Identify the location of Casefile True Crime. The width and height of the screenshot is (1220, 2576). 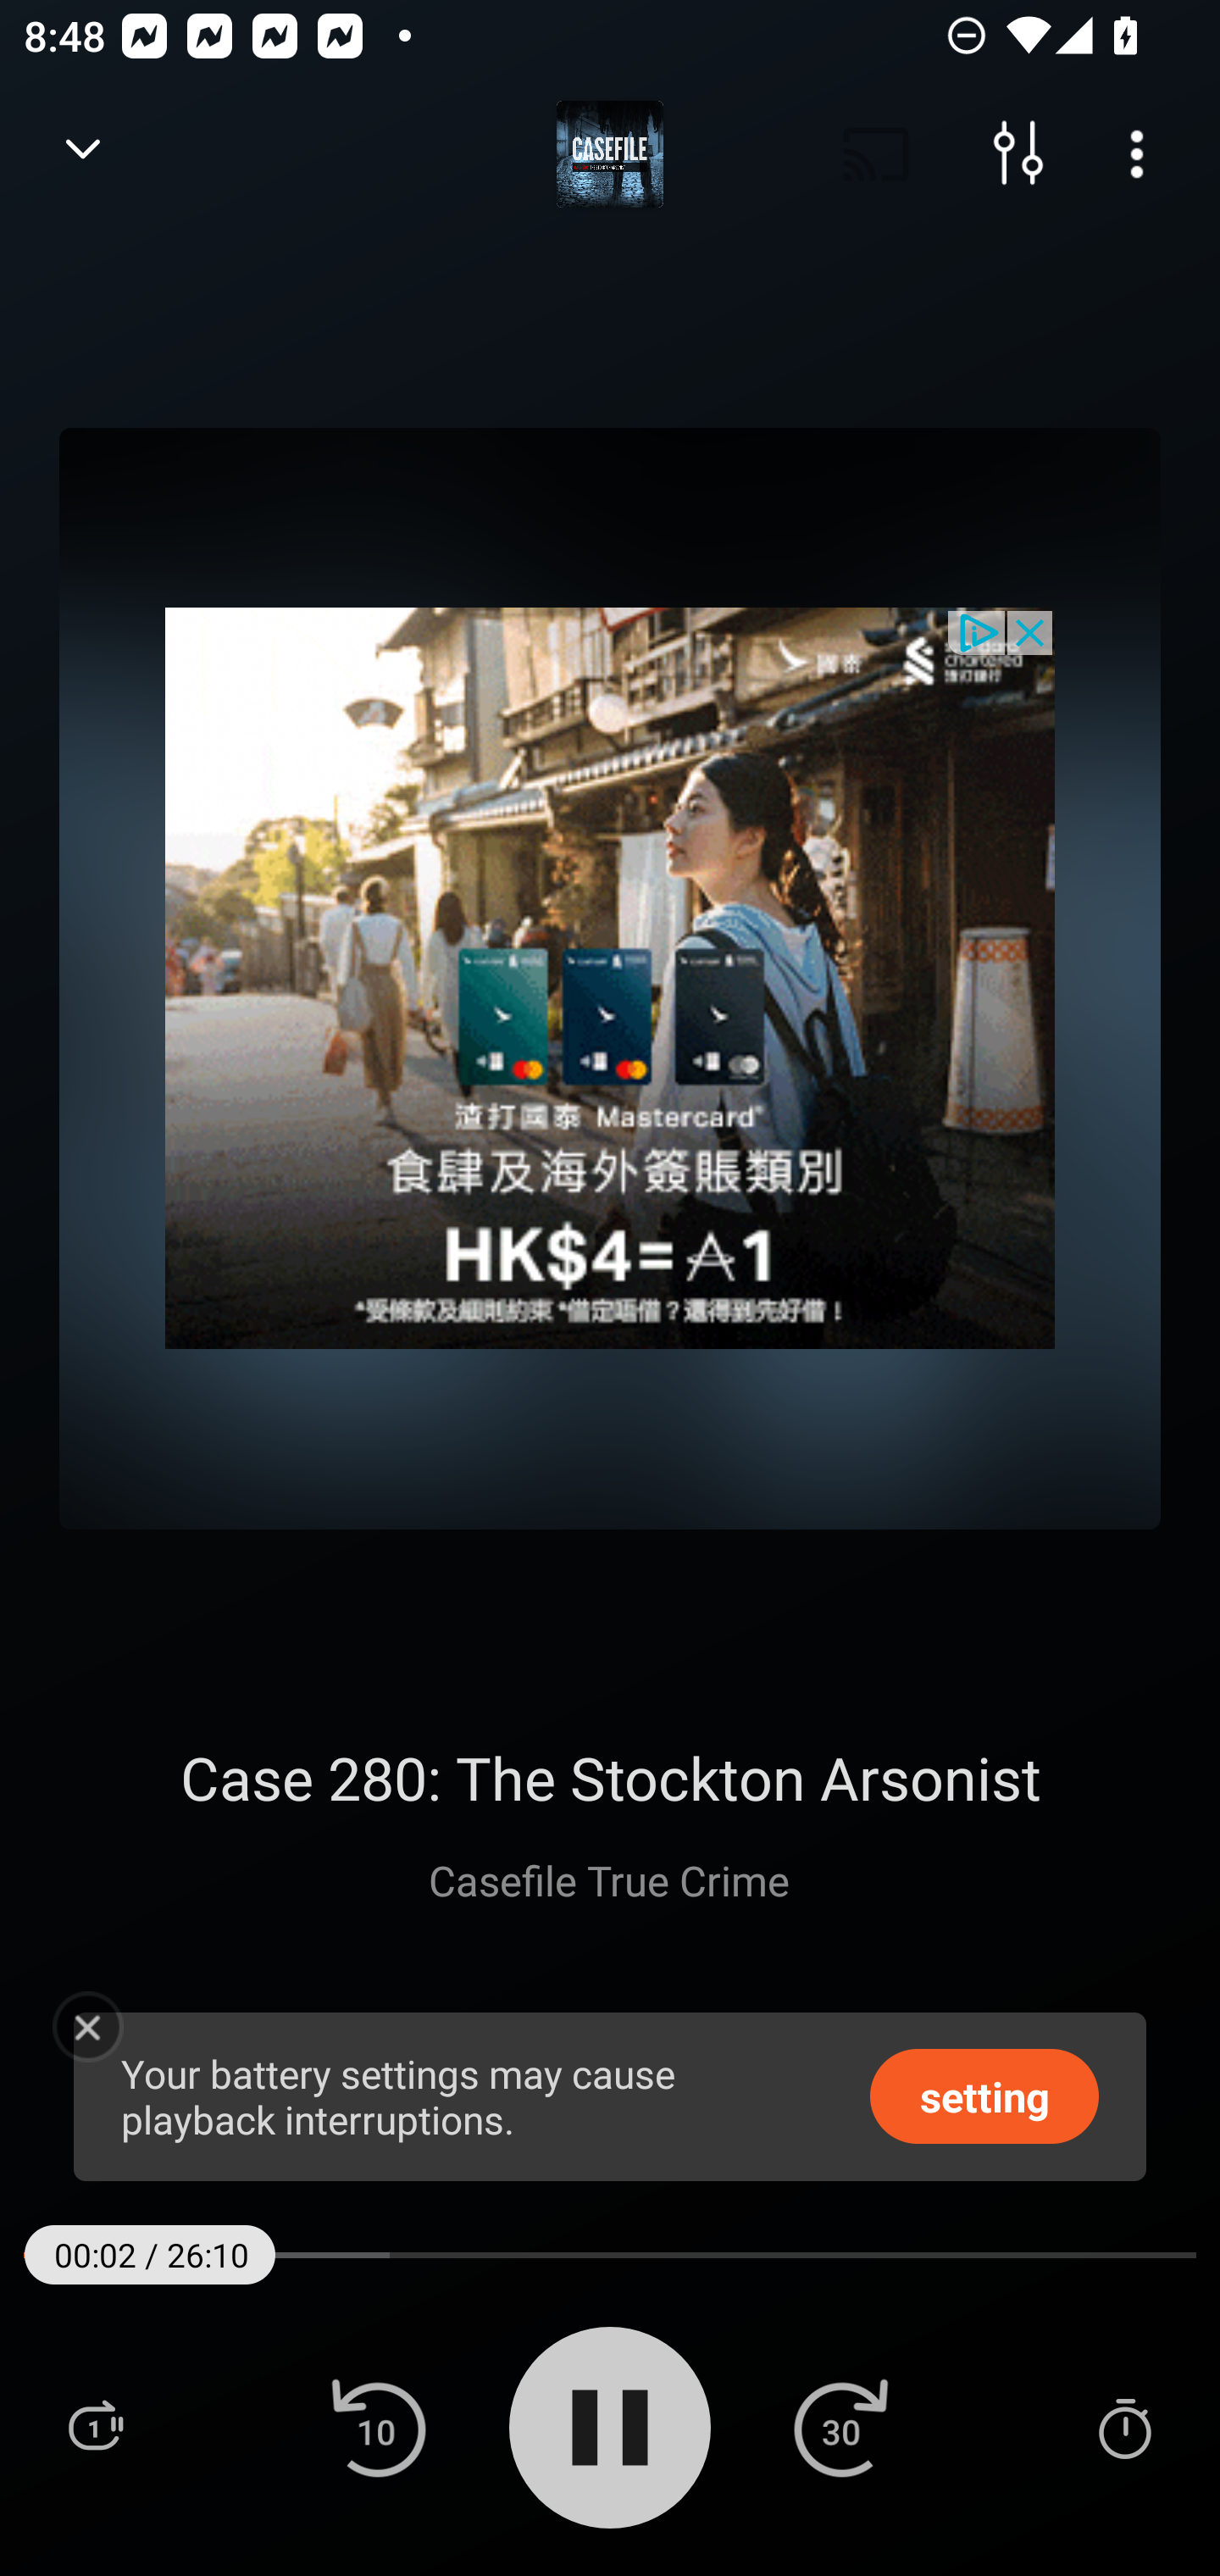
(610, 1879).